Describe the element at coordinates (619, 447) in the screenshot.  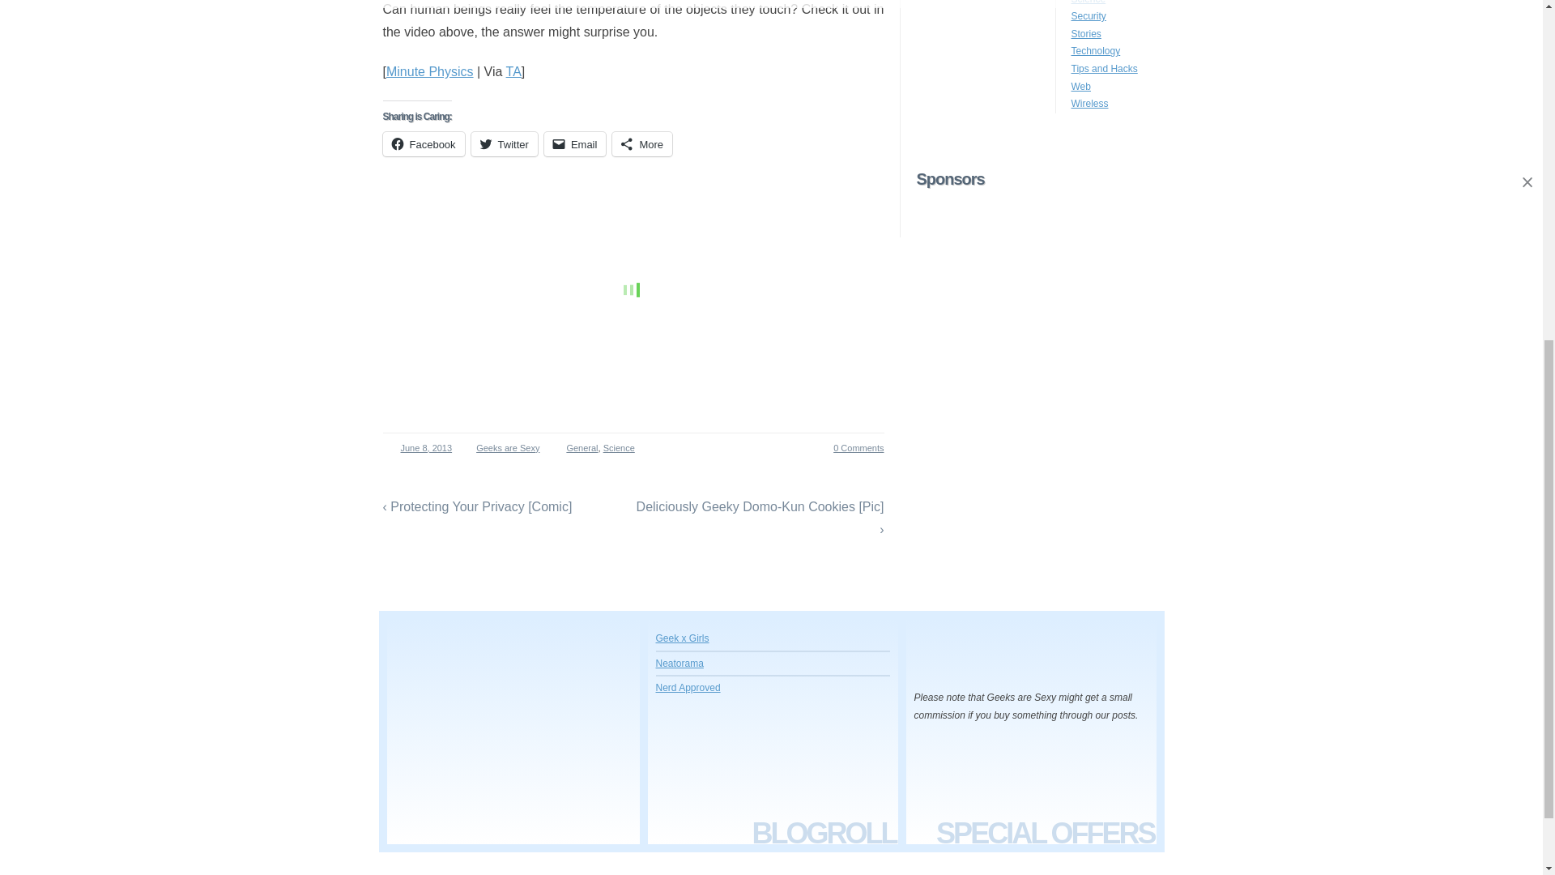
I see `Science` at that location.